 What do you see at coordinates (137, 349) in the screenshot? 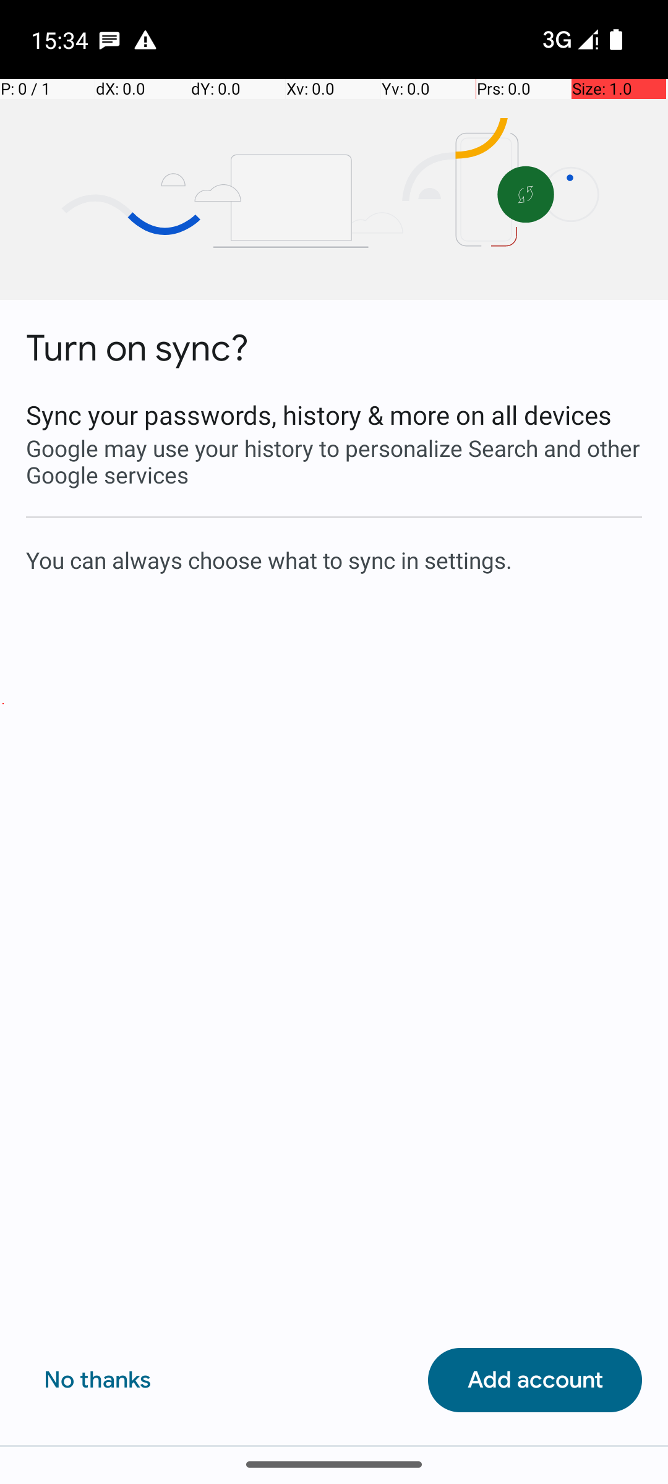
I see `Turn on sync?` at bounding box center [137, 349].